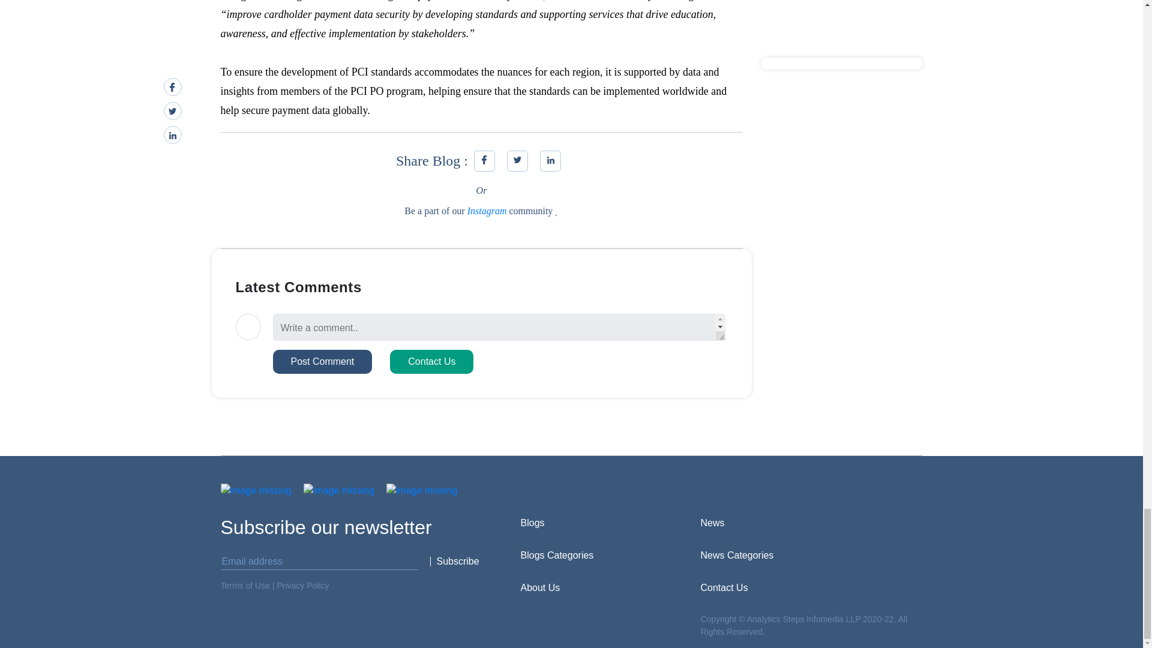 The height and width of the screenshot is (648, 1152). Describe the element at coordinates (533, 523) in the screenshot. I see `Blogs` at that location.